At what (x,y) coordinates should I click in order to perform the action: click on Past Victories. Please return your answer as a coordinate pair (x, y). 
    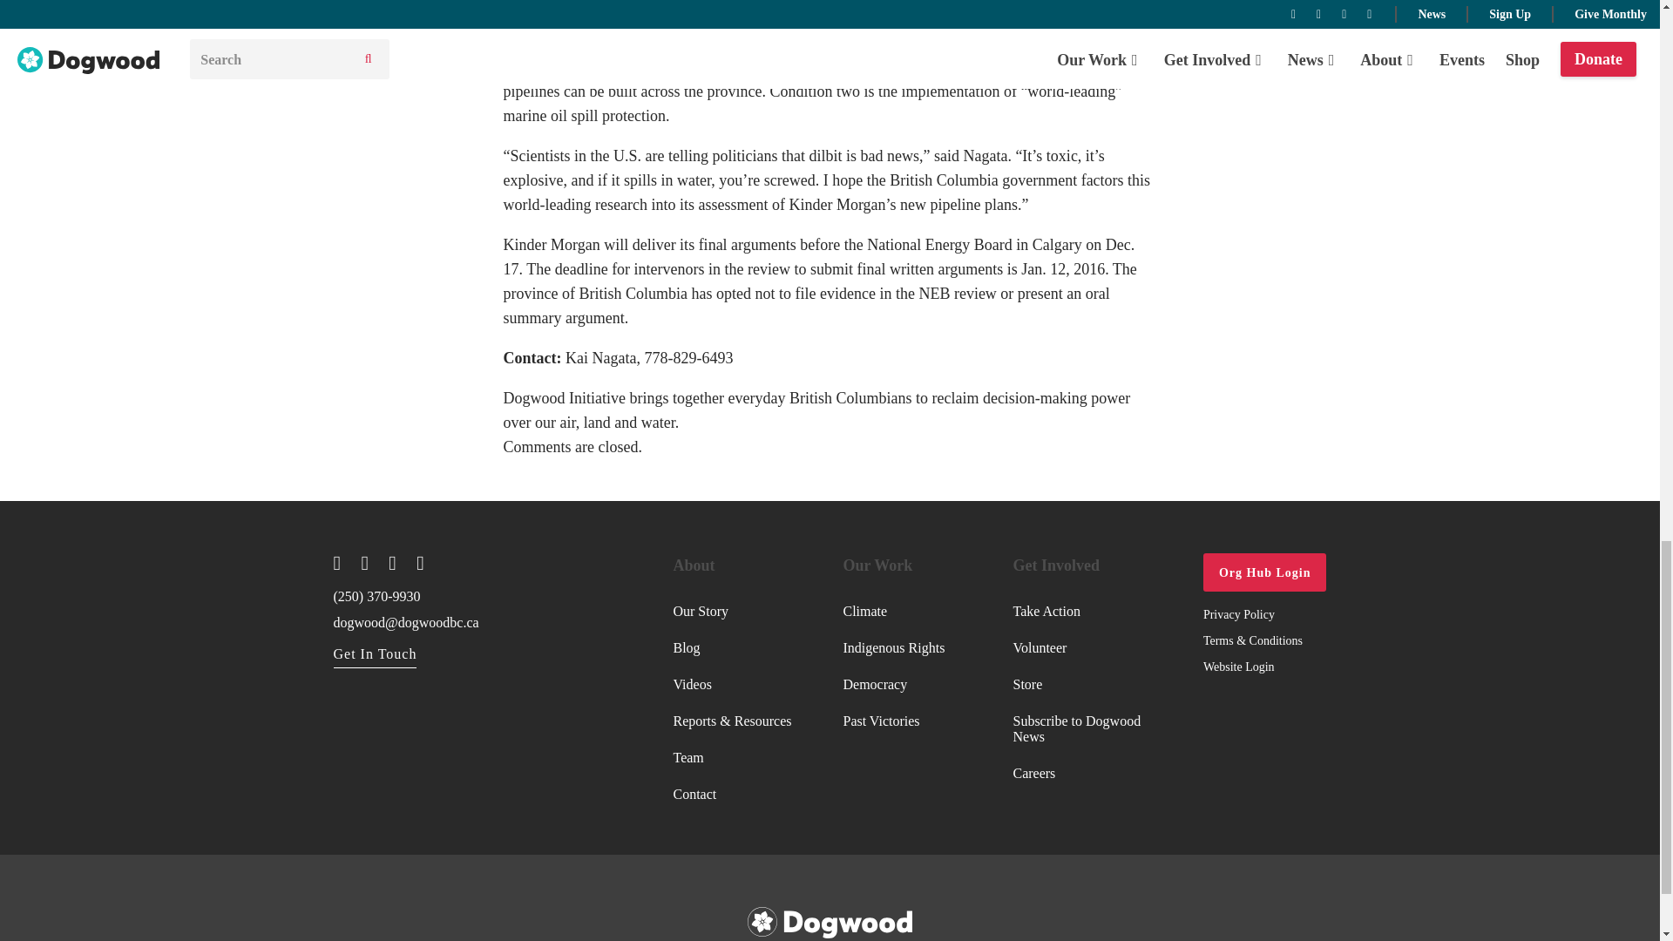
    Looking at the image, I should click on (894, 721).